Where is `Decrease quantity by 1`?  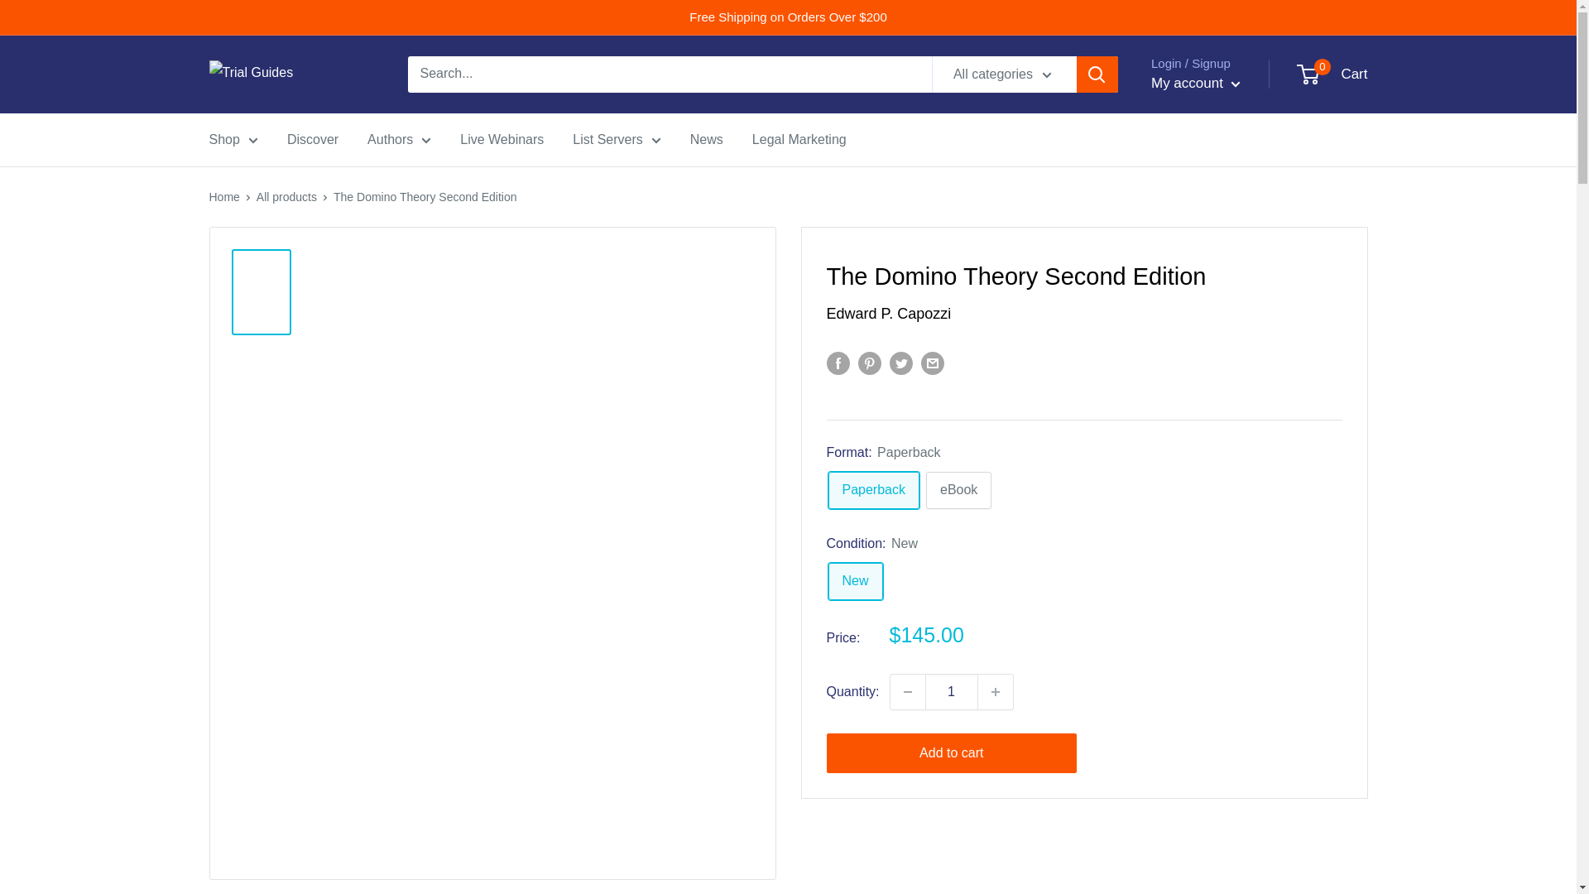
Decrease quantity by 1 is located at coordinates (907, 692).